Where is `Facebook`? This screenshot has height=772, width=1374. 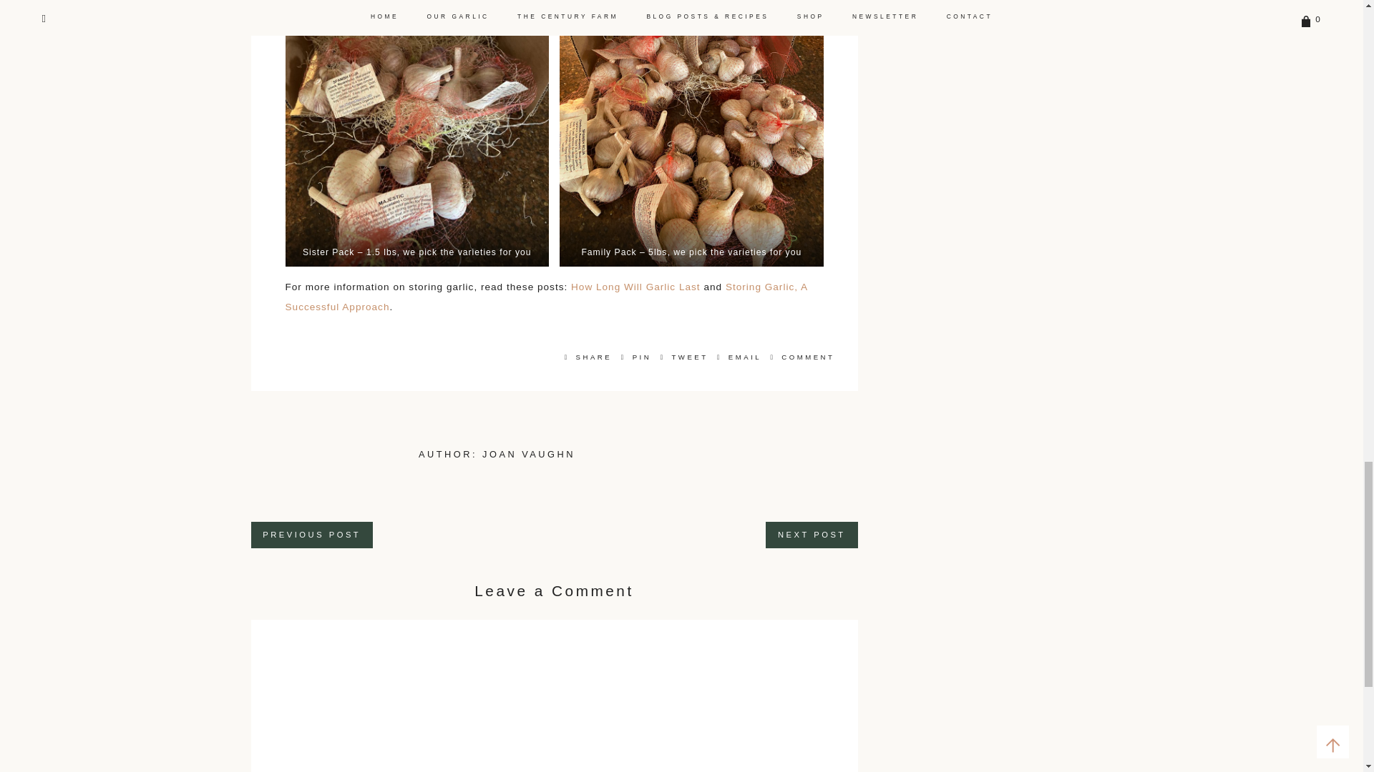 Facebook is located at coordinates (588, 357).